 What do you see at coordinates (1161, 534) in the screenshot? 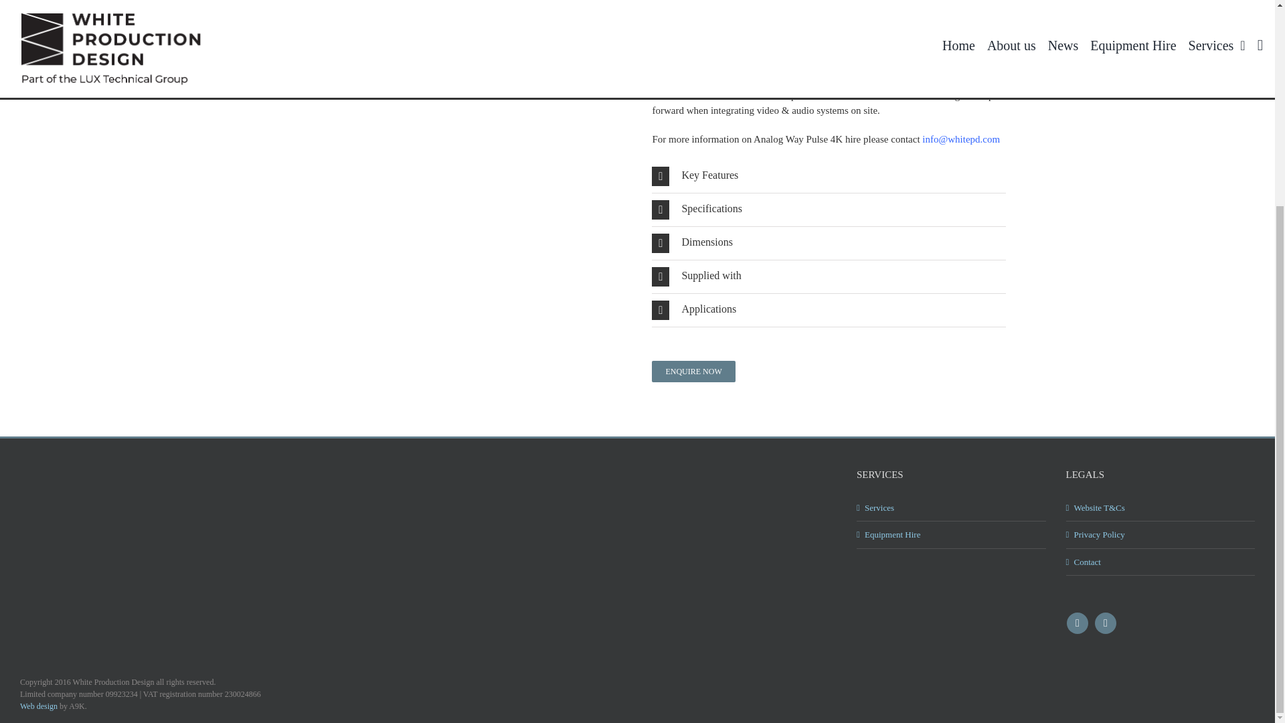
I see `Privacy Policy` at bounding box center [1161, 534].